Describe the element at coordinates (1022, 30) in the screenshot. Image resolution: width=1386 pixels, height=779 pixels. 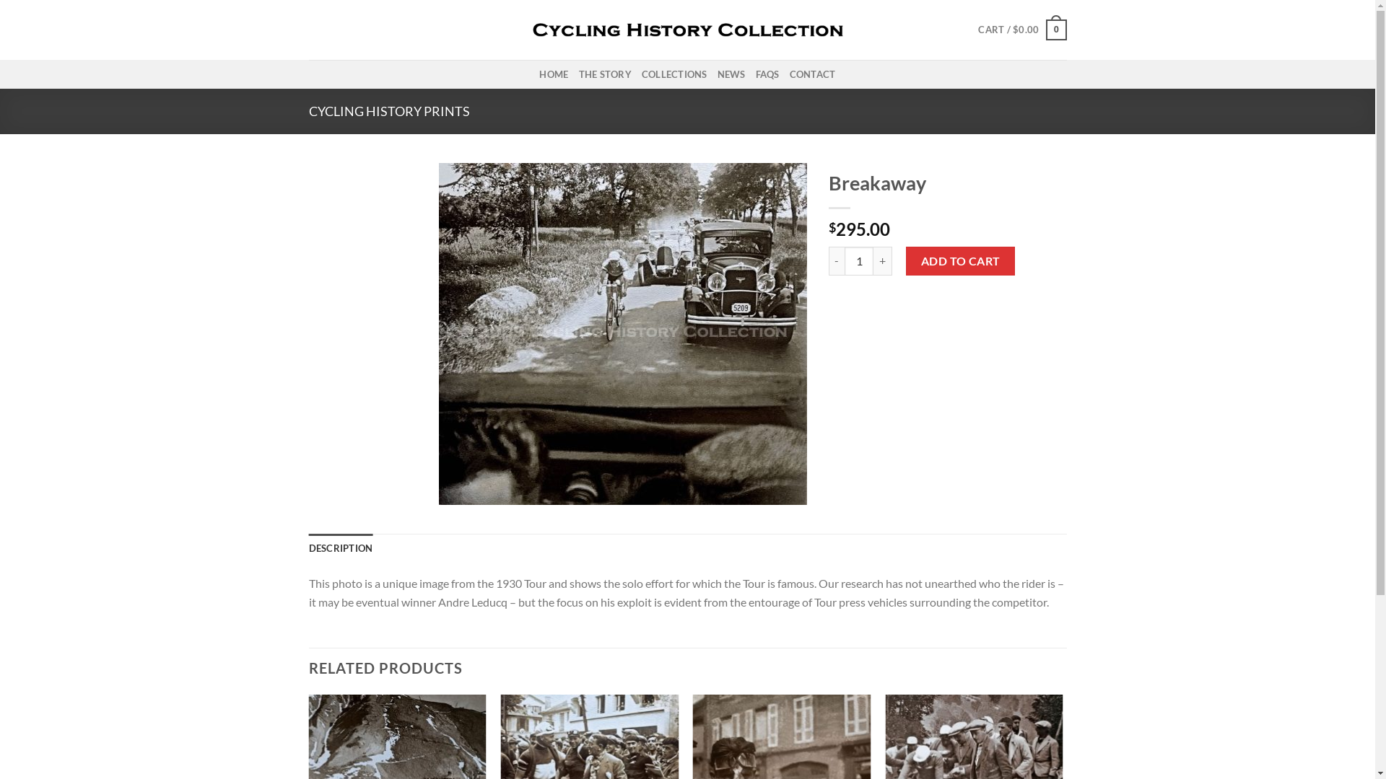
I see `CART / $0.00
0` at that location.